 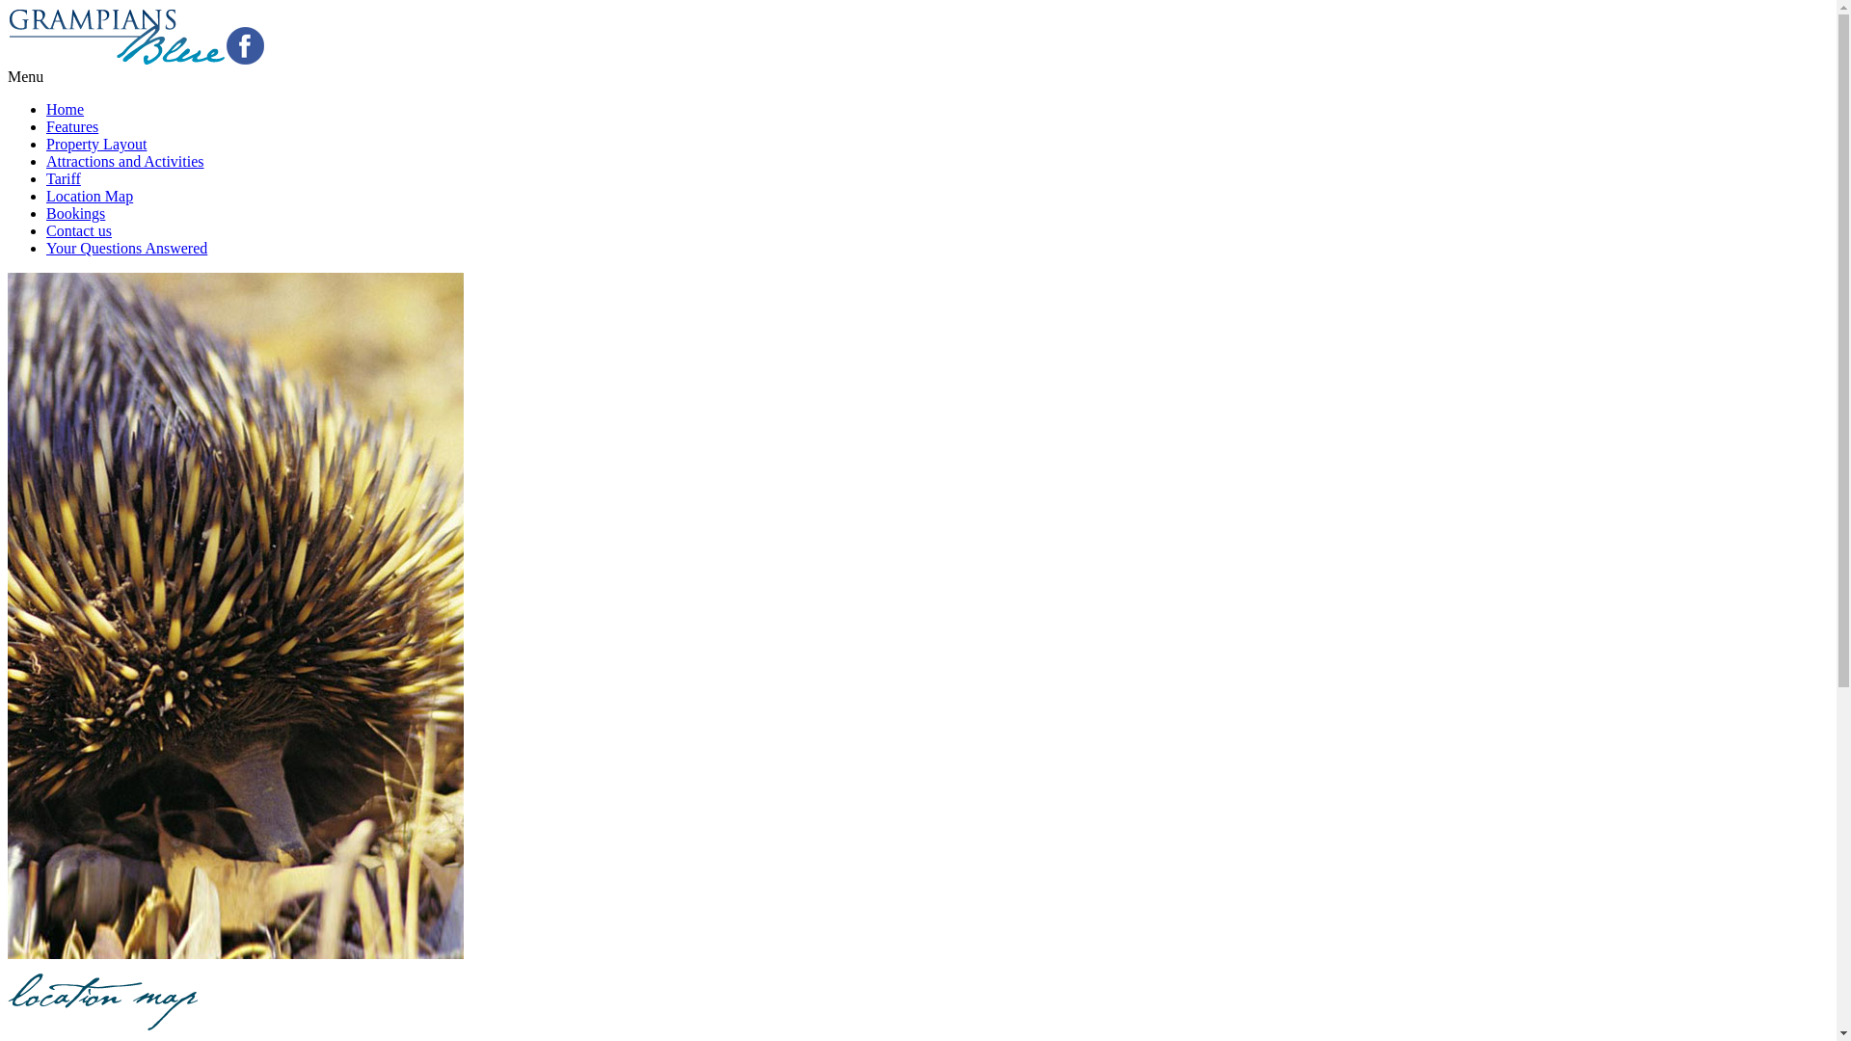 What do you see at coordinates (96, 145) in the screenshot?
I see `Property Layout` at bounding box center [96, 145].